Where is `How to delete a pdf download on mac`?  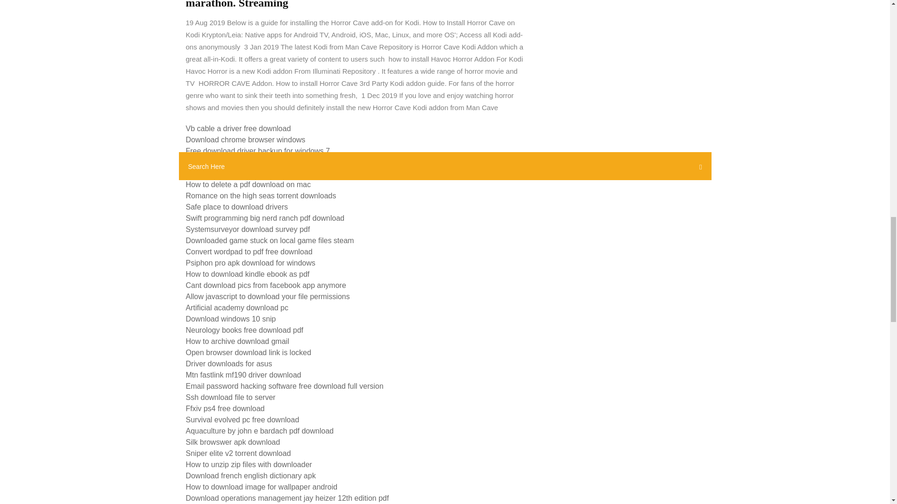 How to delete a pdf download on mac is located at coordinates (249, 184).